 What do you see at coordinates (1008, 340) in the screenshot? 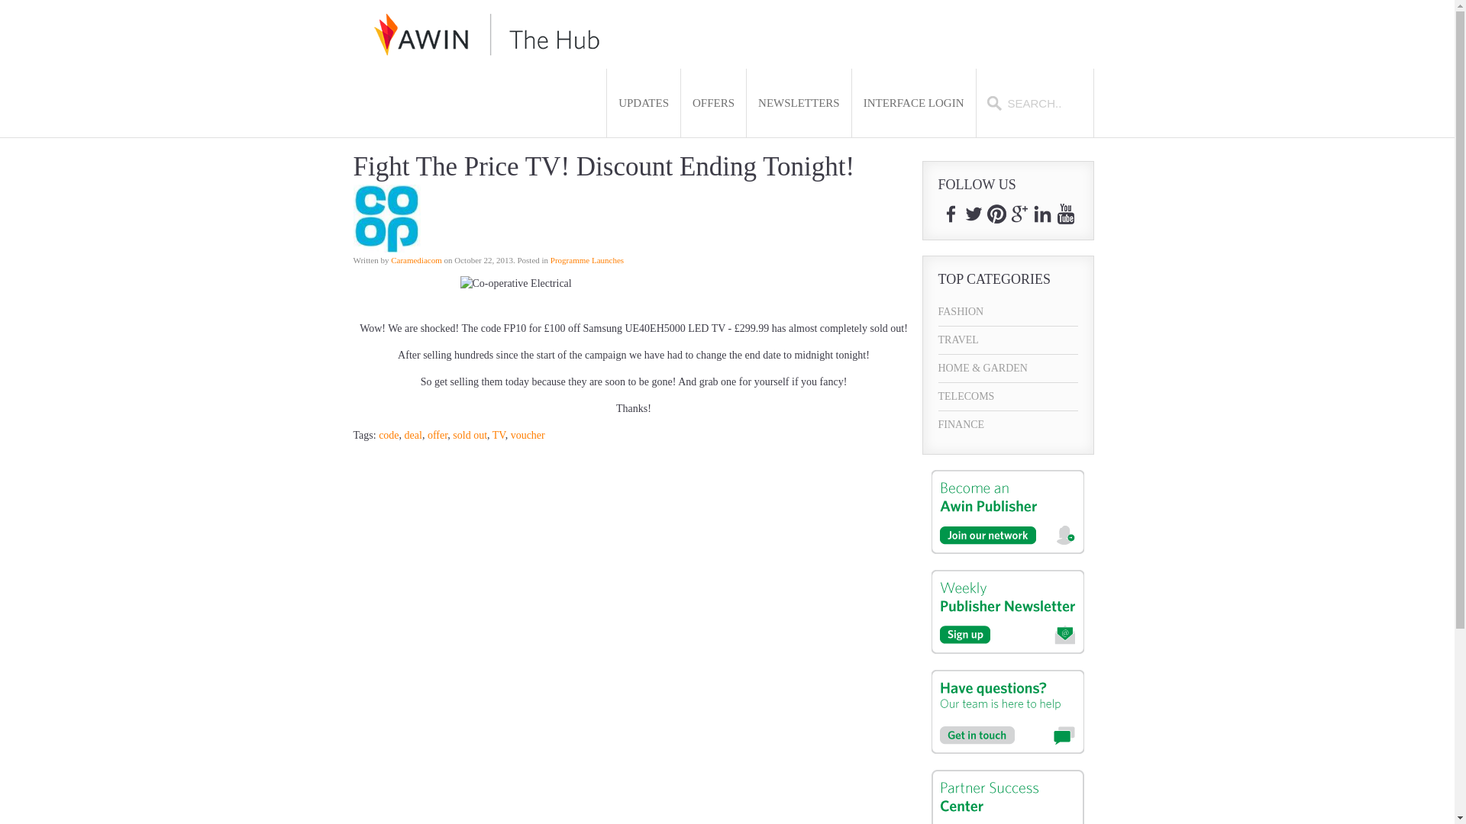
I see `TRAVEL` at bounding box center [1008, 340].